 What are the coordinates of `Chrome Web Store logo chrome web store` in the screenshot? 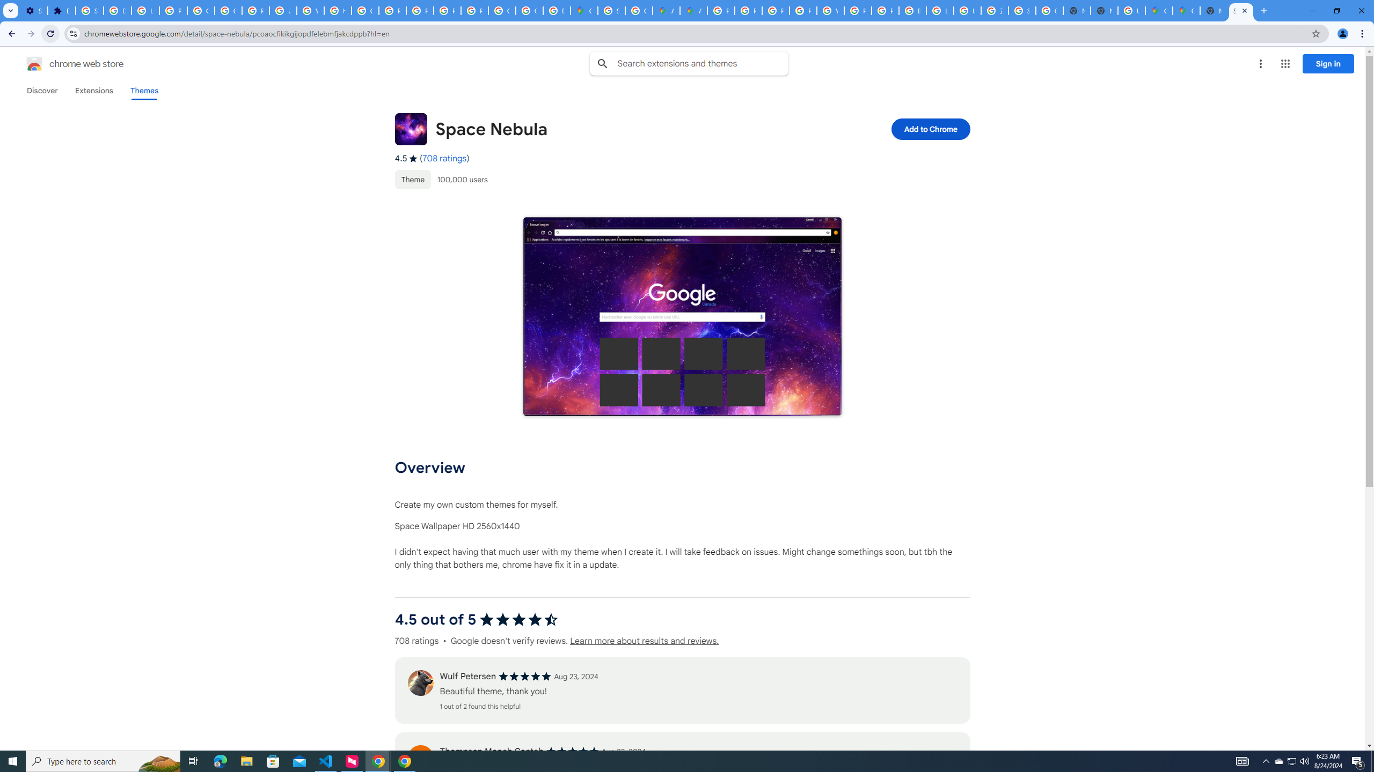 It's located at (63, 64).